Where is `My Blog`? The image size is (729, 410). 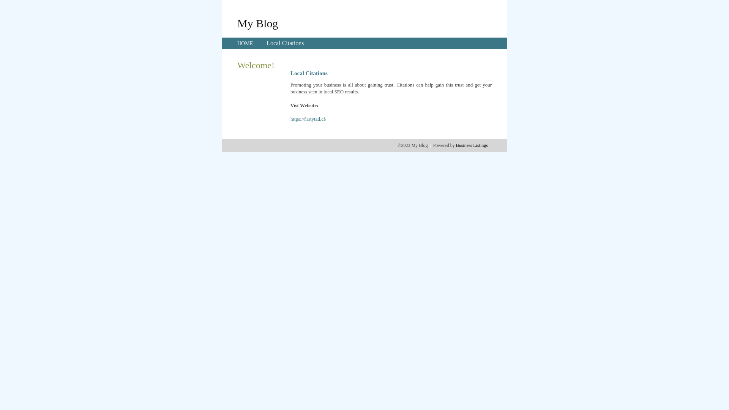 My Blog is located at coordinates (258, 23).